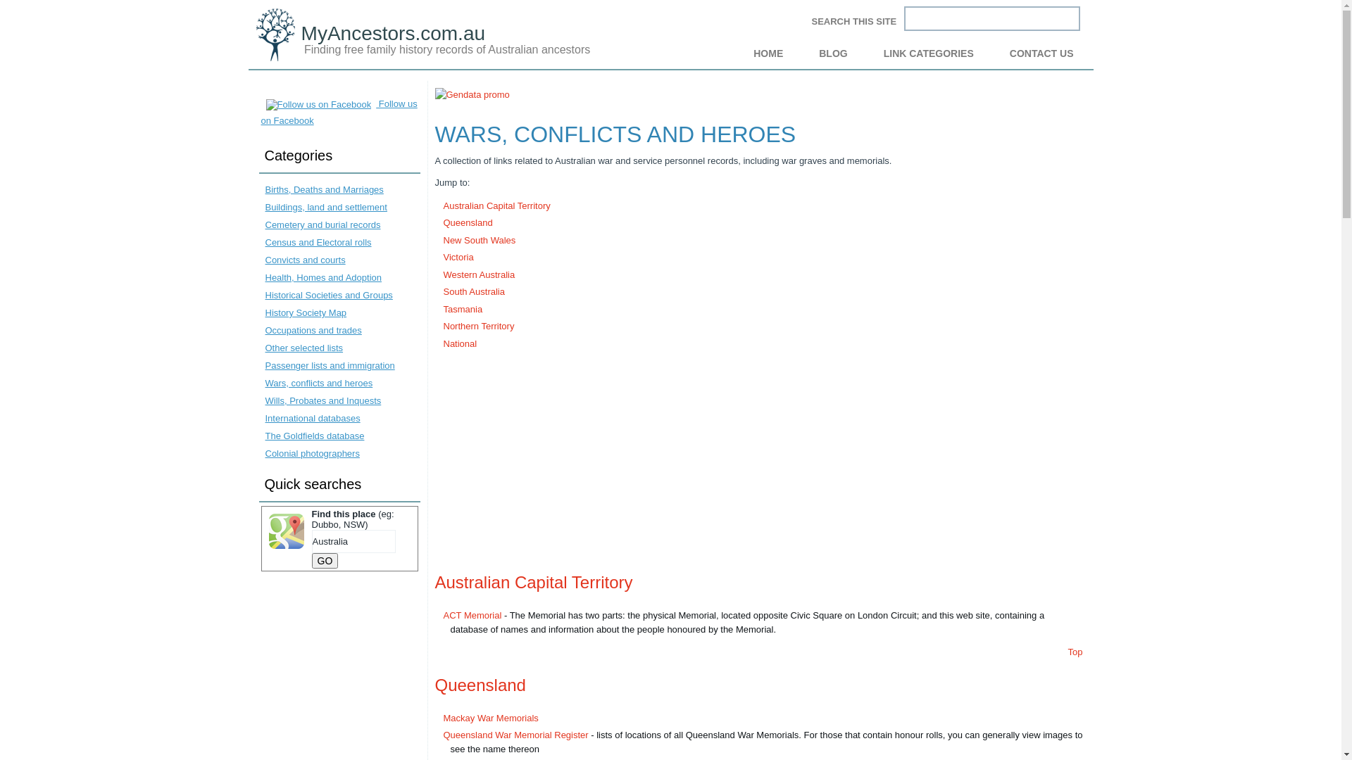 The image size is (1352, 760). What do you see at coordinates (833, 53) in the screenshot?
I see `BLOG` at bounding box center [833, 53].